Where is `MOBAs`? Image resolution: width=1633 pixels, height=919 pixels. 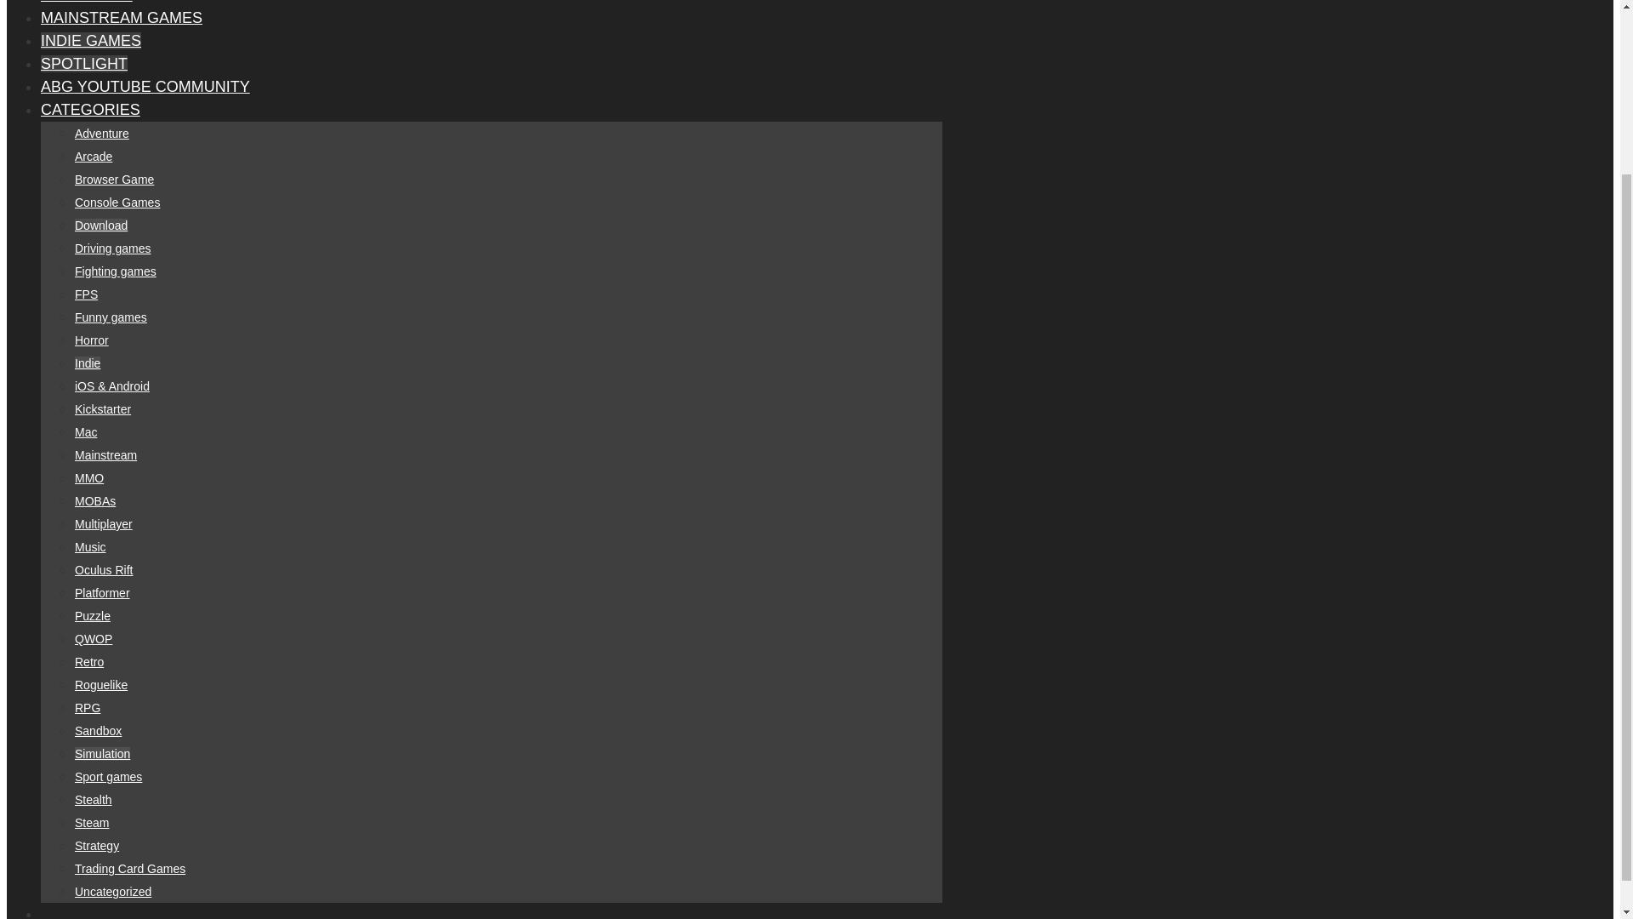 MOBAs is located at coordinates (95, 501).